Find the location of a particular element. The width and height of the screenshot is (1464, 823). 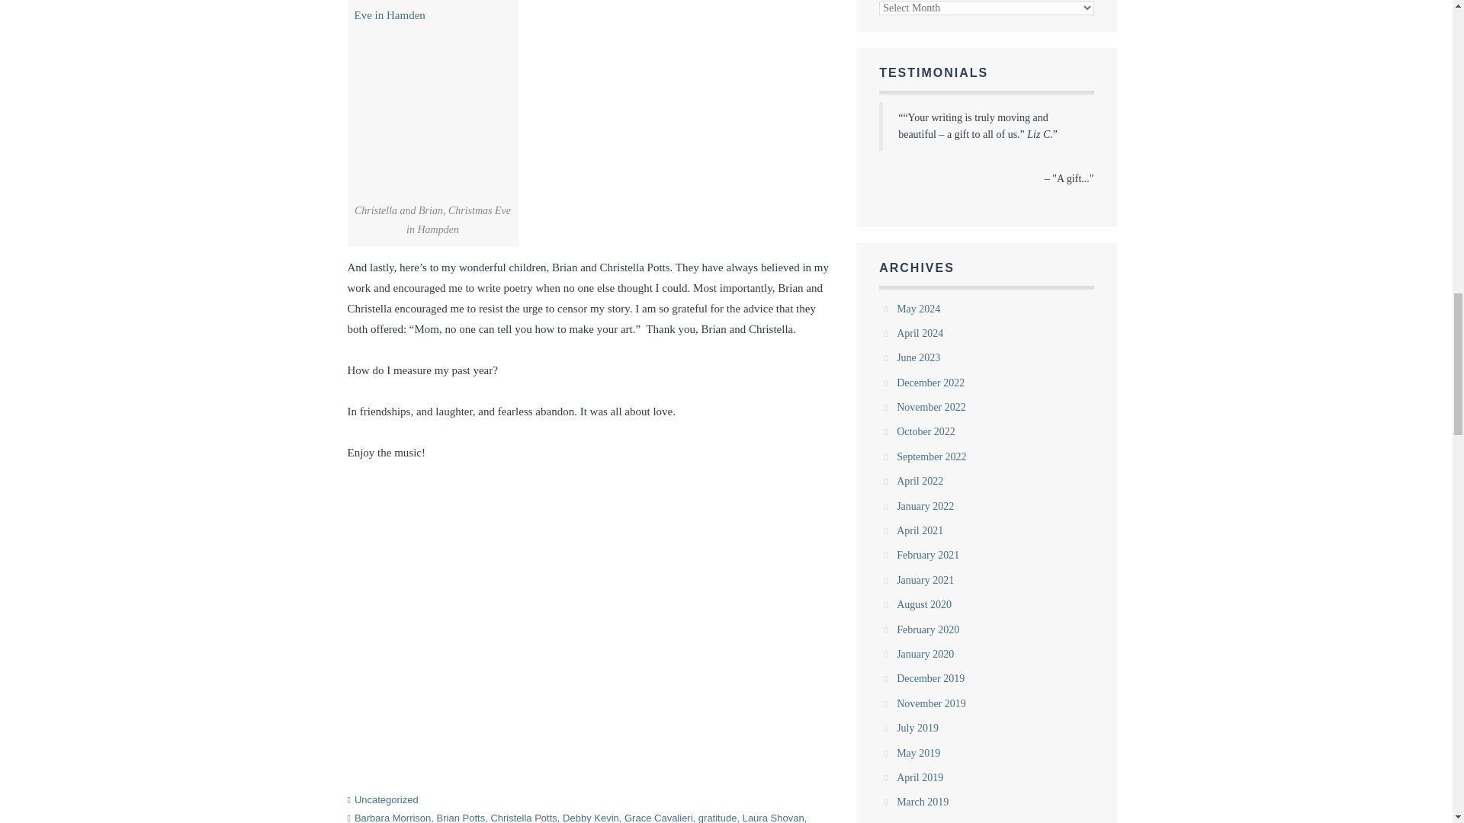

Barbara Morrison is located at coordinates (392, 817).